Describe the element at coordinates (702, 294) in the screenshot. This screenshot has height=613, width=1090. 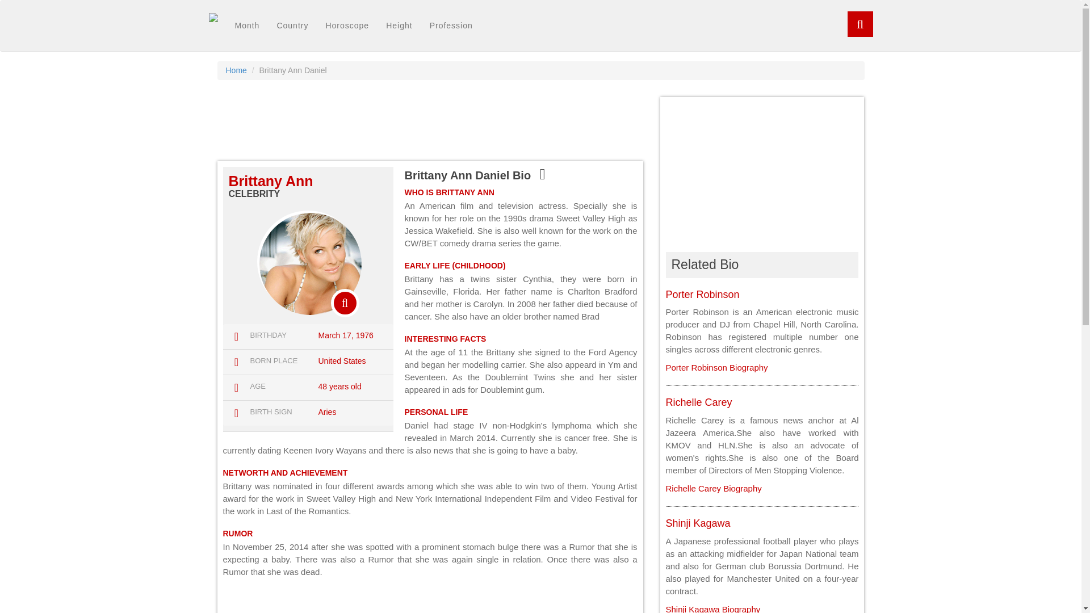
I see `Porter Robinson` at that location.